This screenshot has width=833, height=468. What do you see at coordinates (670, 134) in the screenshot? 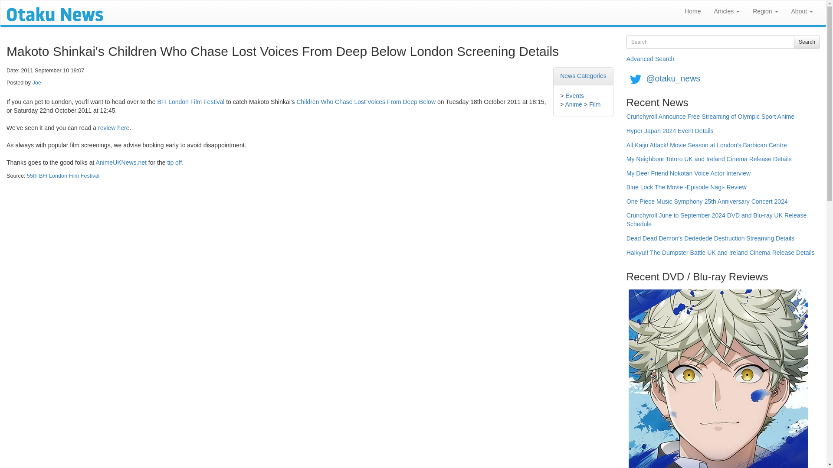
I see `Hyper Japan 2024 Event Details` at bounding box center [670, 134].